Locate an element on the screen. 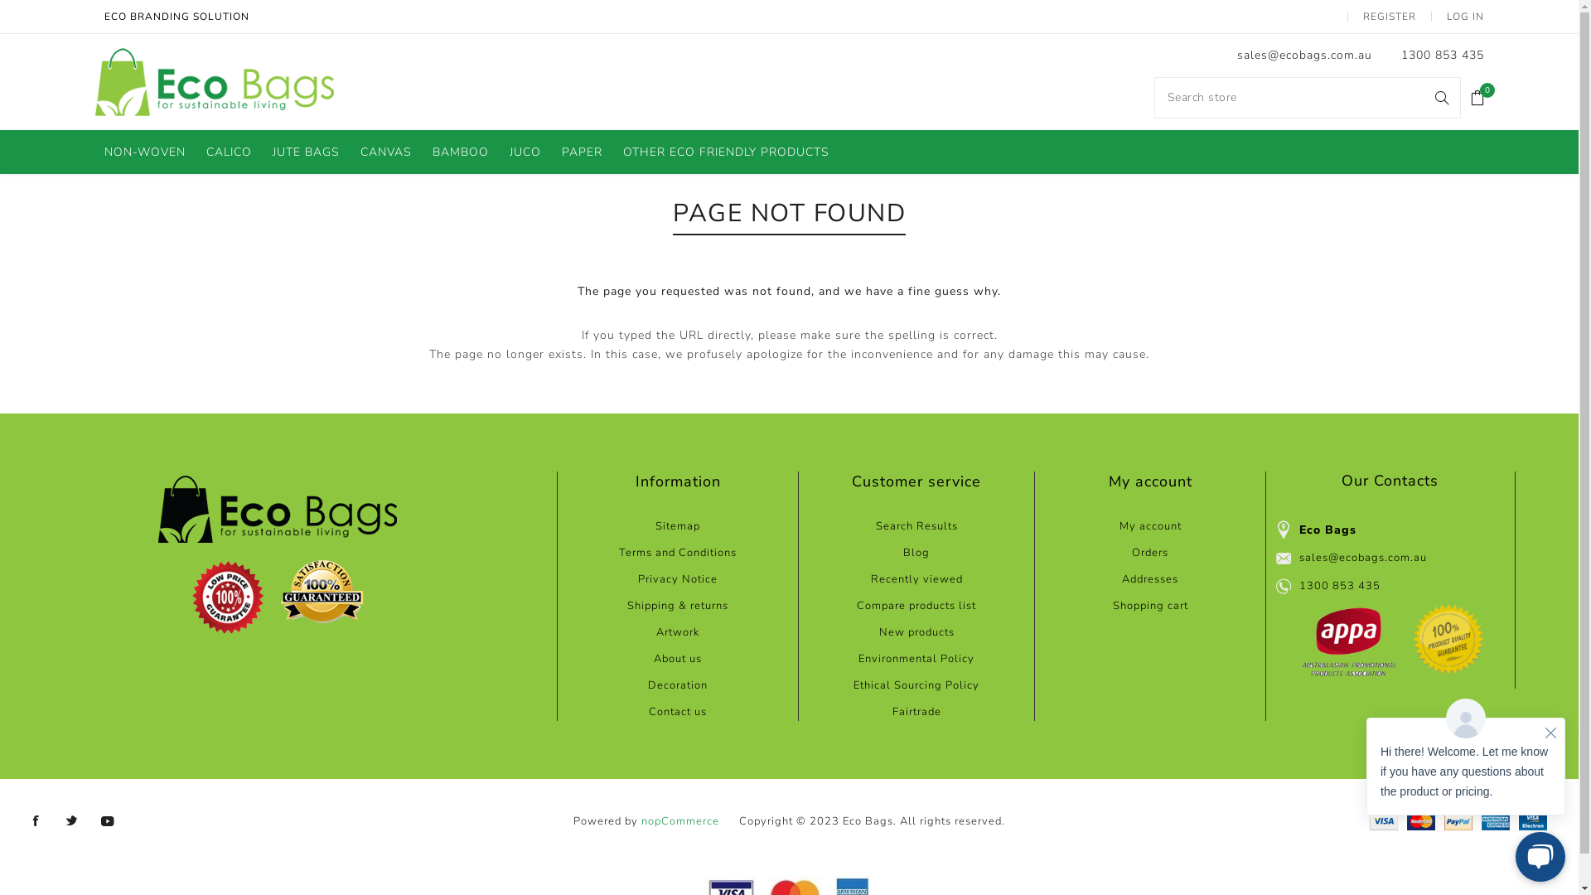 The width and height of the screenshot is (1591, 895). LOG IN is located at coordinates (1465, 17).